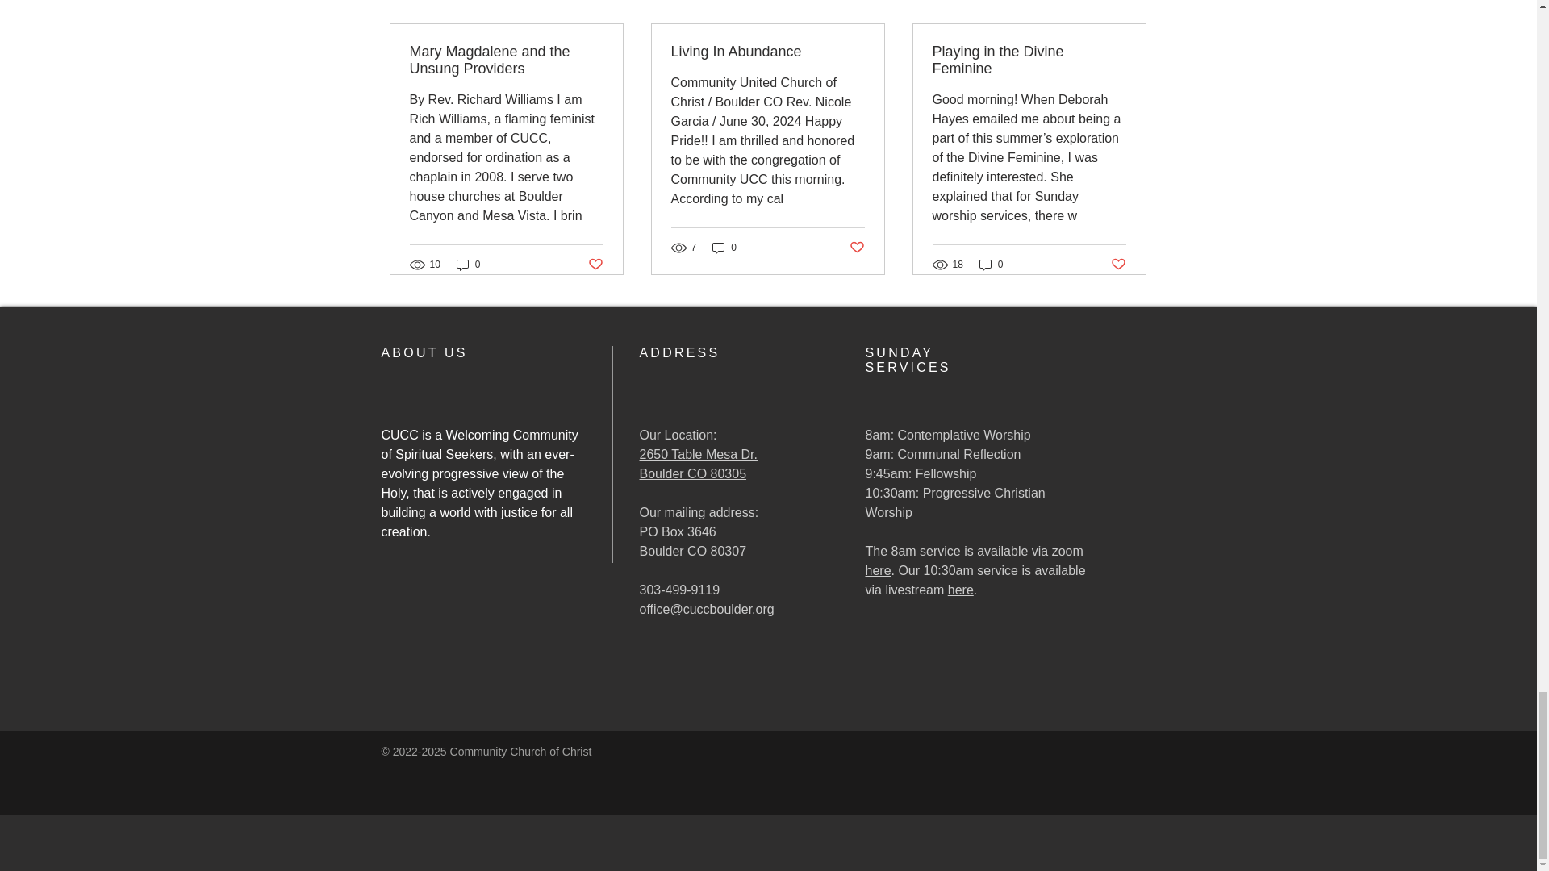  What do you see at coordinates (468, 263) in the screenshot?
I see `0` at bounding box center [468, 263].